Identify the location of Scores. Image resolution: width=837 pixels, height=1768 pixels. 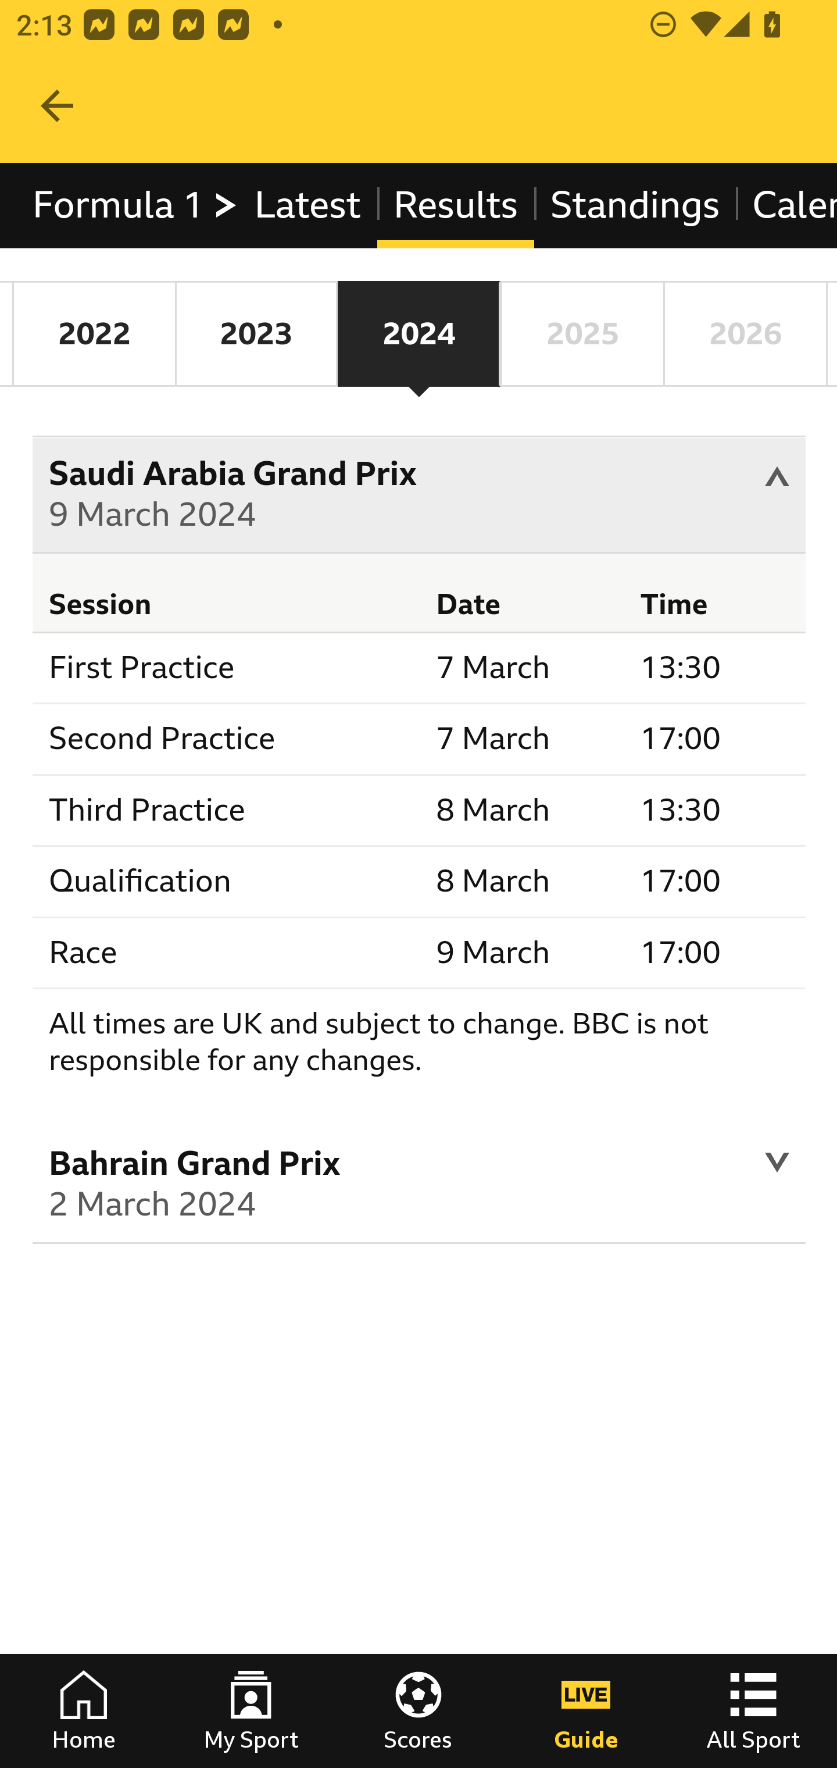
(419, 1711).